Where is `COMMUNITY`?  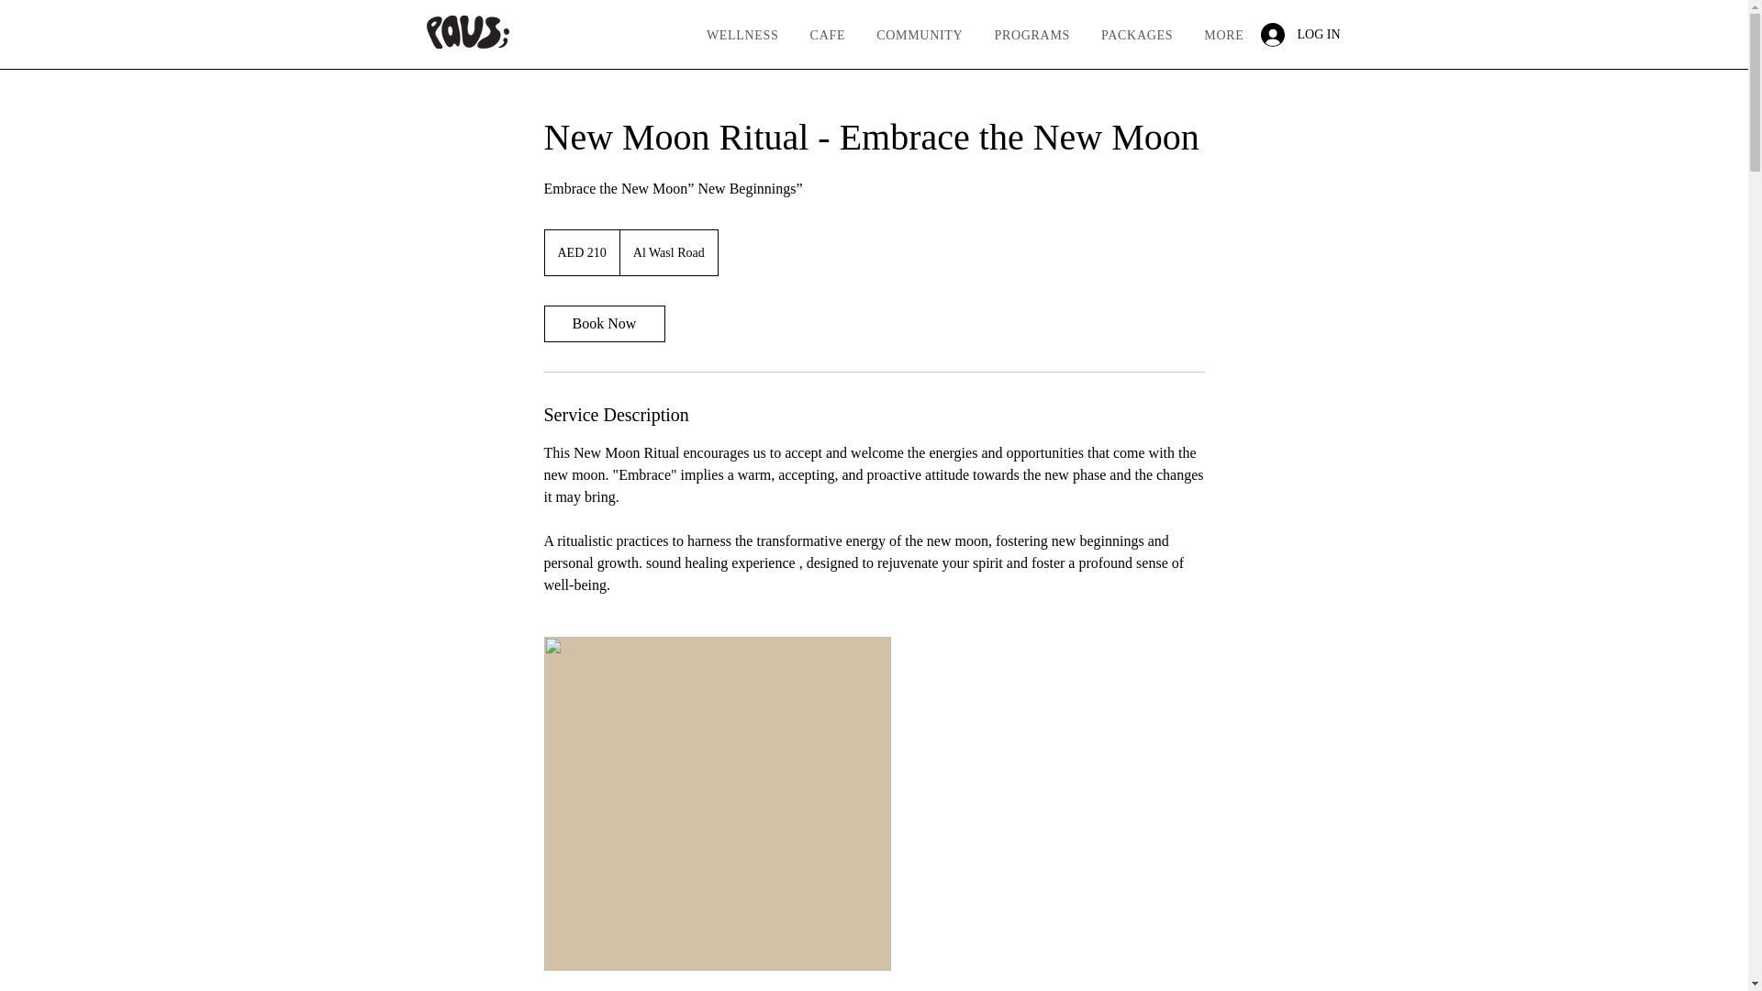 COMMUNITY is located at coordinates (895, 35).